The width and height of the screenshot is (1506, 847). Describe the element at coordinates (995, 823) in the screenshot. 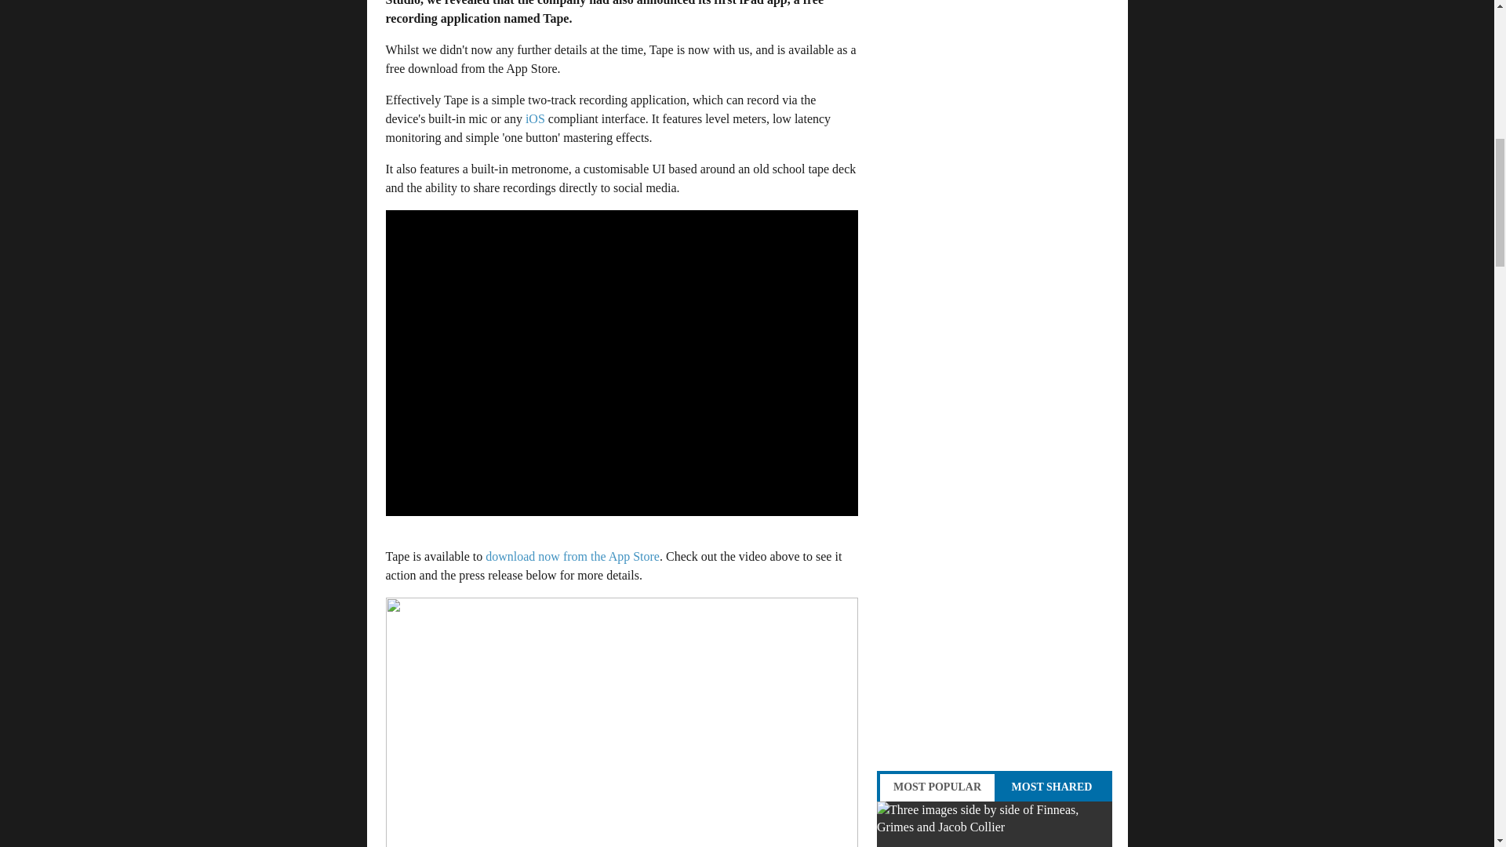

I see `Which audio interfaces do the pros use?` at that location.